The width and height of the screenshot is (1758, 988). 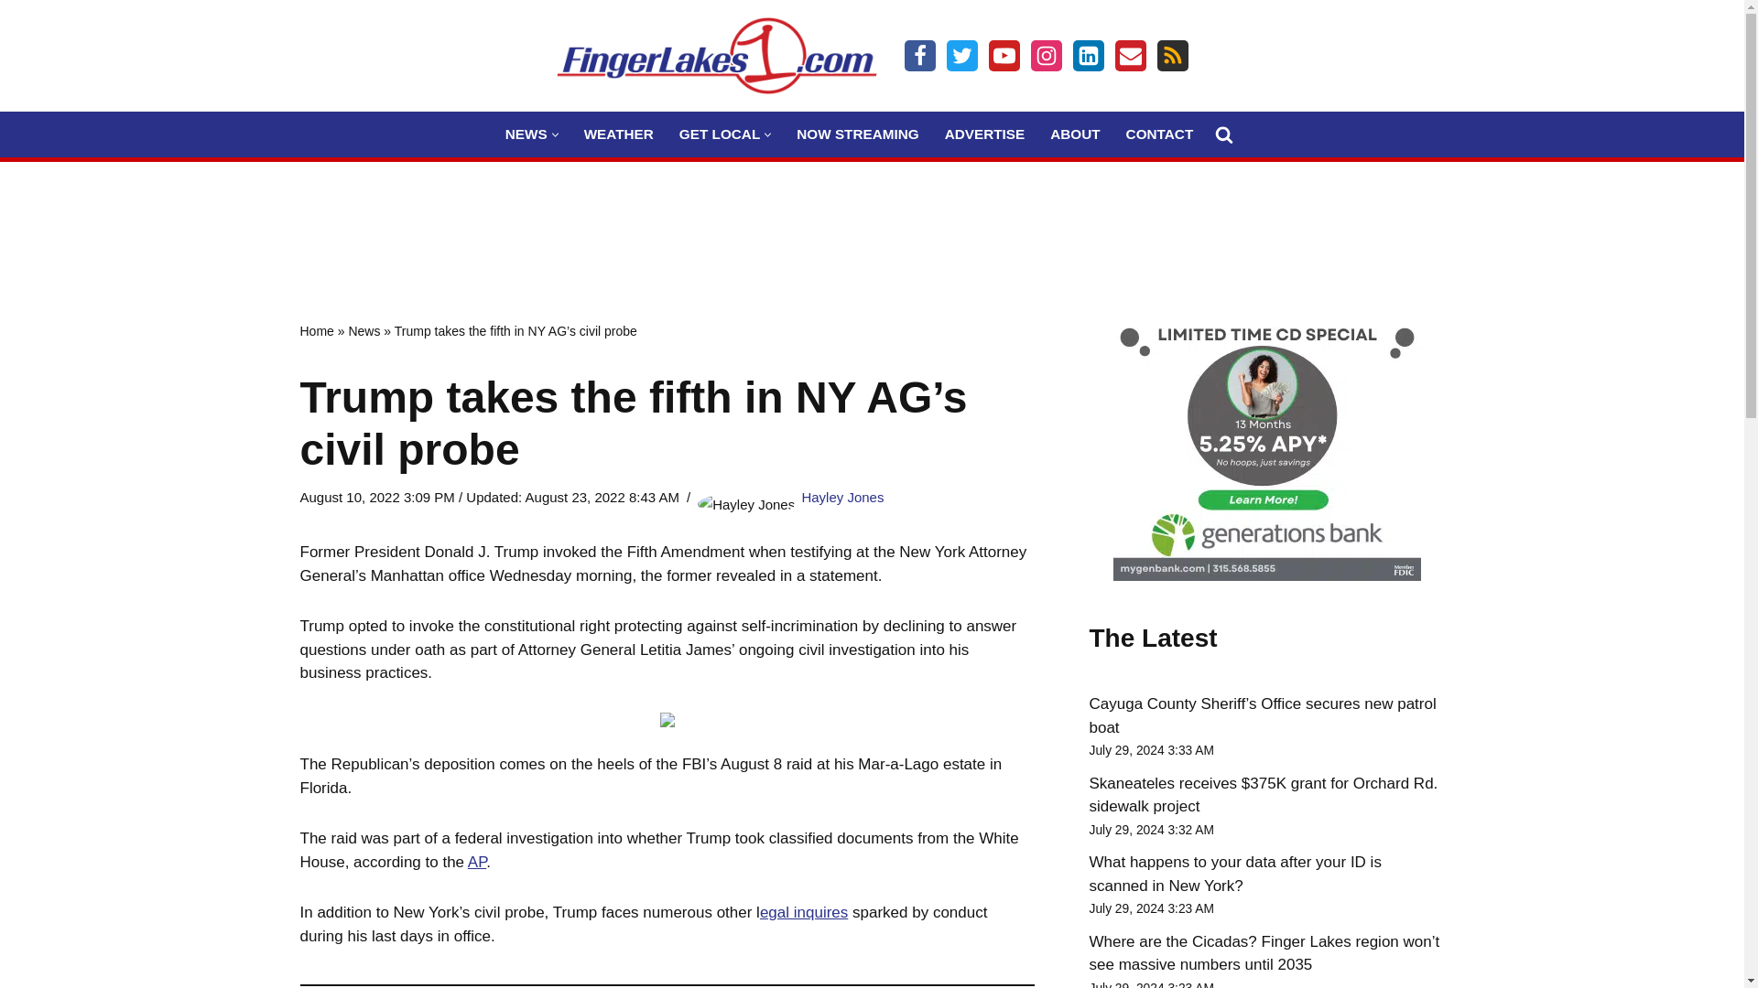 What do you see at coordinates (842, 496) in the screenshot?
I see `Posts by Hayley Jones` at bounding box center [842, 496].